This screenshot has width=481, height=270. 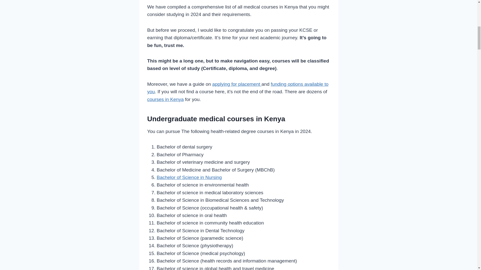 I want to click on applying for placement , so click(x=236, y=84).